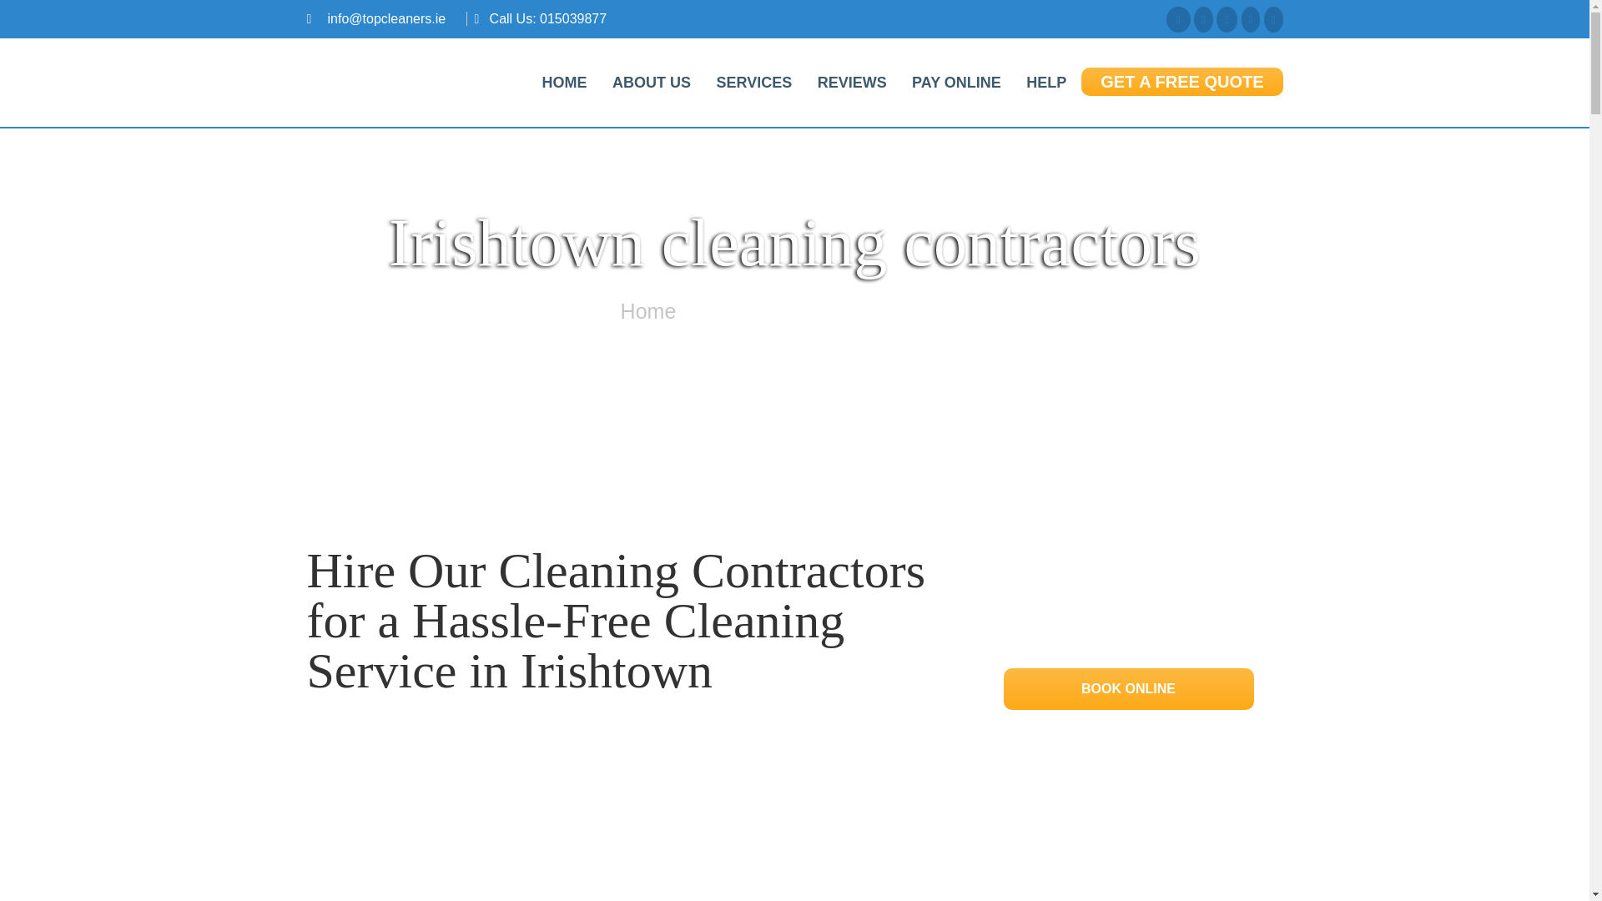 The height and width of the screenshot is (901, 1602). Describe the element at coordinates (956, 82) in the screenshot. I see `PAY ONLINE` at that location.